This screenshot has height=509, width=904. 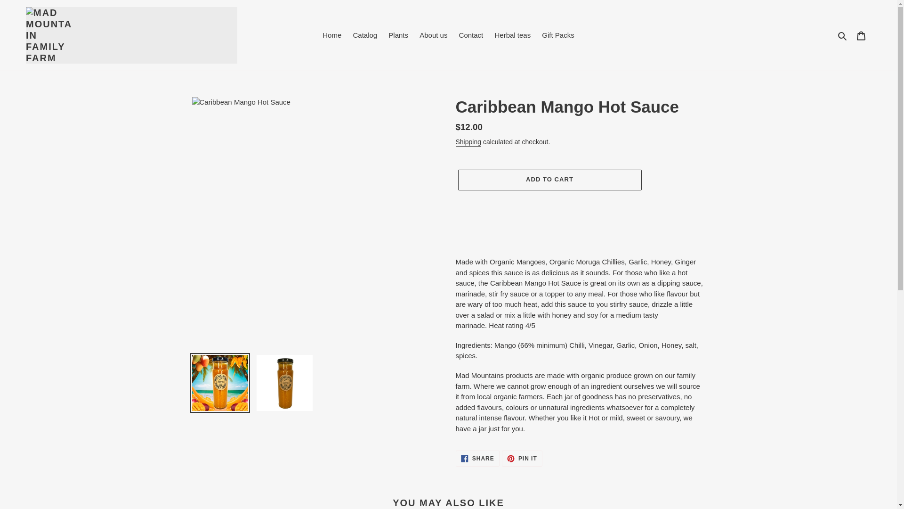 What do you see at coordinates (477, 458) in the screenshot?
I see `Search` at bounding box center [477, 458].